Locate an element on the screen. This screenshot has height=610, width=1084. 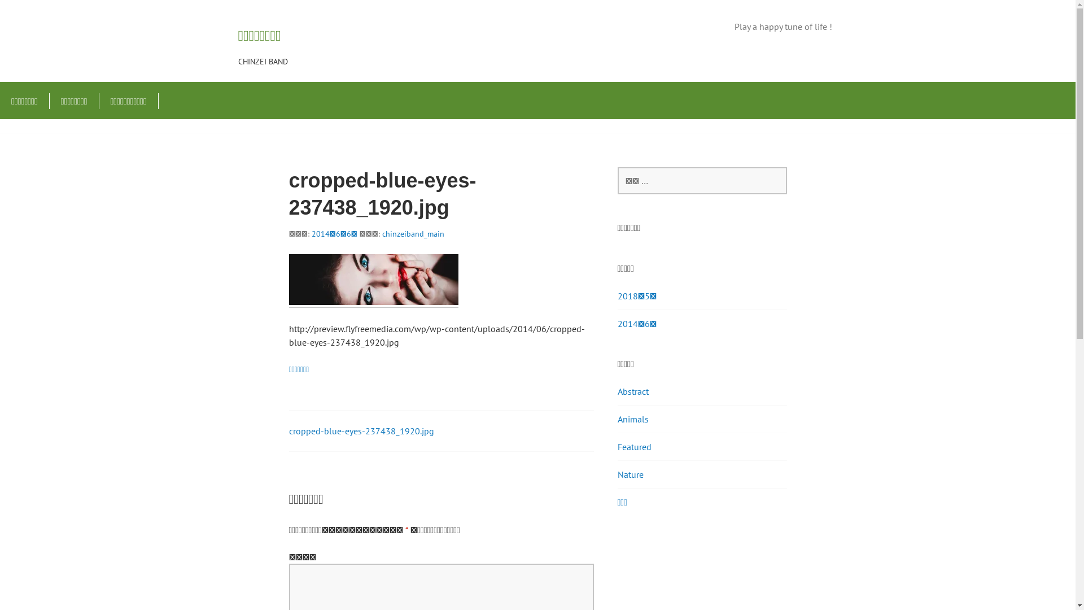
Nature is located at coordinates (631, 474).